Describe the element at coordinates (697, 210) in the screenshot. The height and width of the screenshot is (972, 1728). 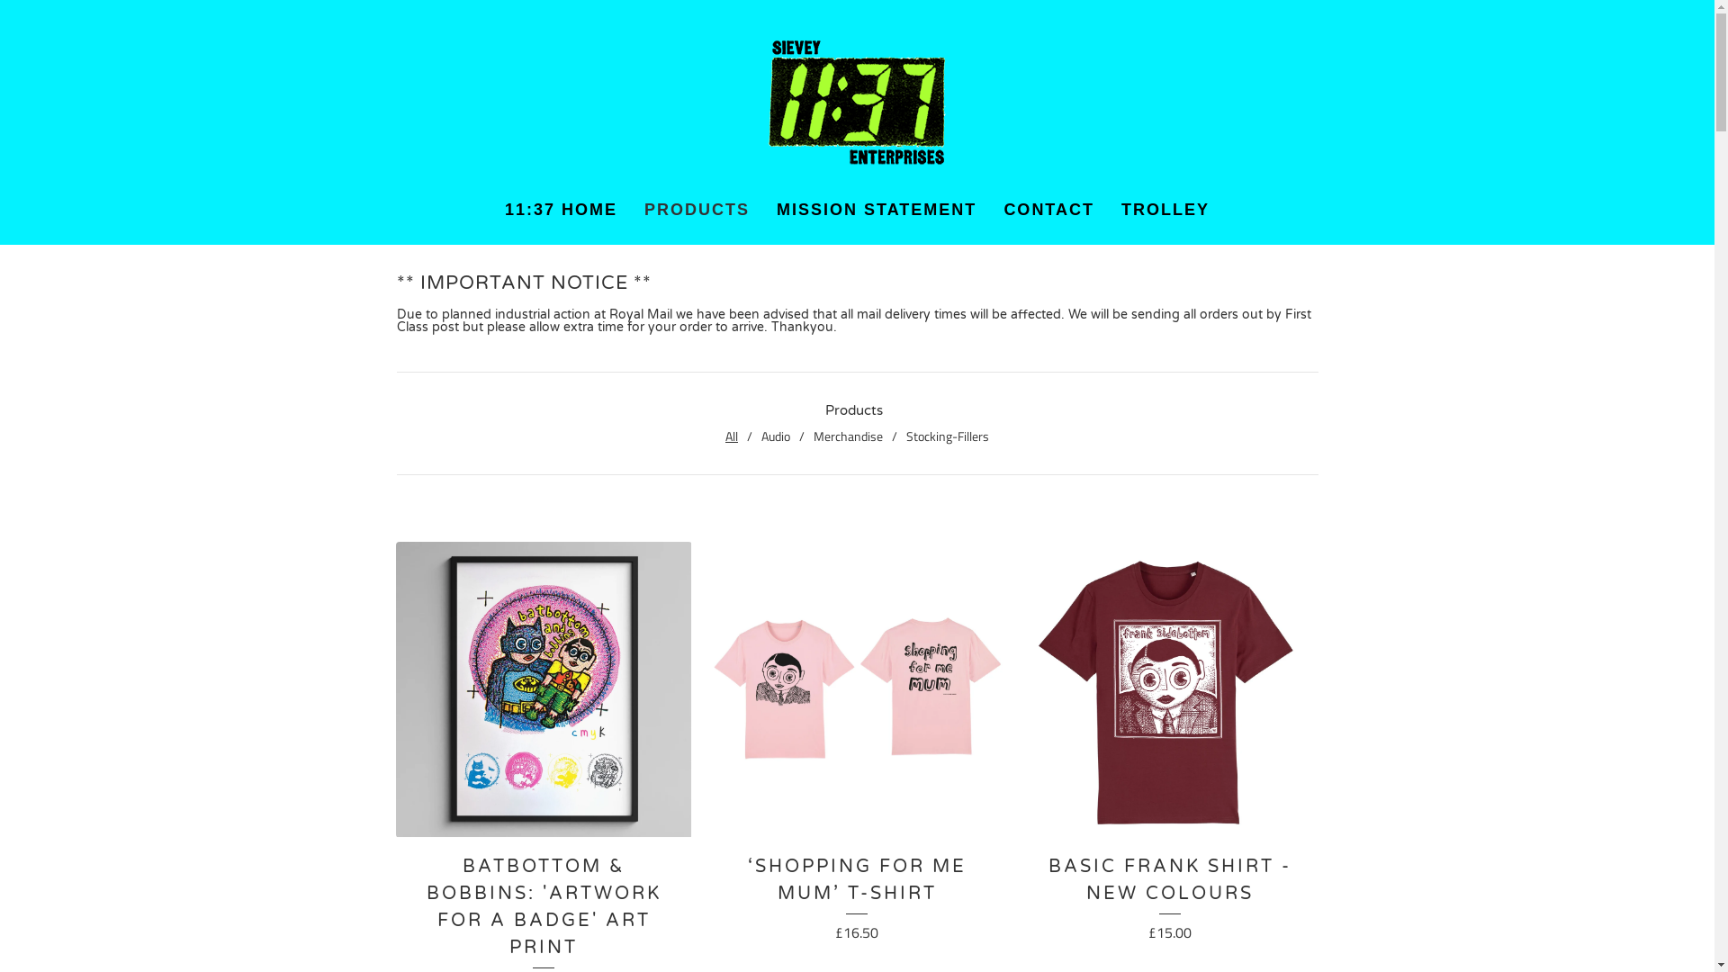
I see `PRODUCTS` at that location.